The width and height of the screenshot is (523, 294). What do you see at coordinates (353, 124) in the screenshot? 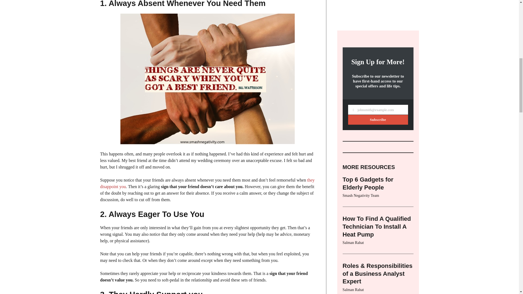
I see `Salman Rahat` at bounding box center [353, 124].